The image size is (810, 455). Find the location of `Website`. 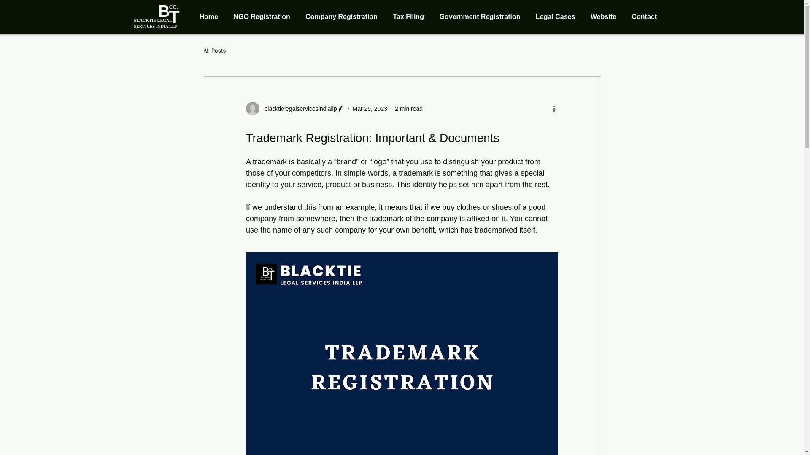

Website is located at coordinates (606, 16).